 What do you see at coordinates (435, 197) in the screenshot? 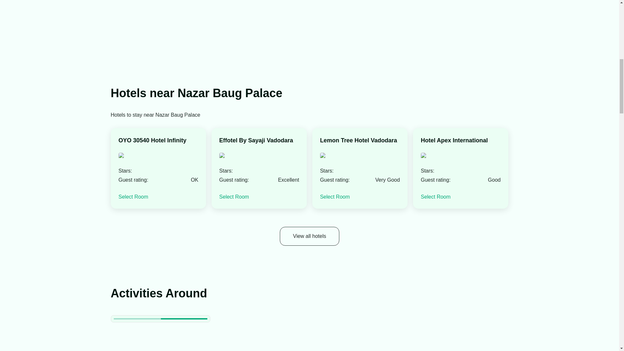
I see `Select Room` at bounding box center [435, 197].